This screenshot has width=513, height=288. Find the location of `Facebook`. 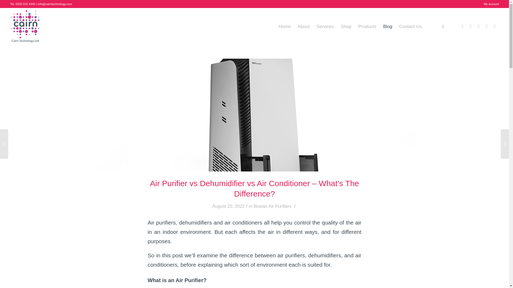

Facebook is located at coordinates (463, 26).